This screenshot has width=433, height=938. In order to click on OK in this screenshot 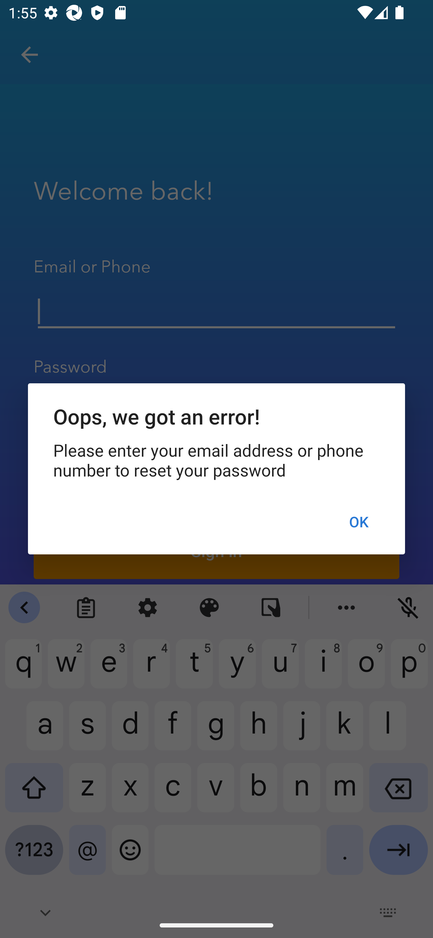, I will do `click(358, 522)`.